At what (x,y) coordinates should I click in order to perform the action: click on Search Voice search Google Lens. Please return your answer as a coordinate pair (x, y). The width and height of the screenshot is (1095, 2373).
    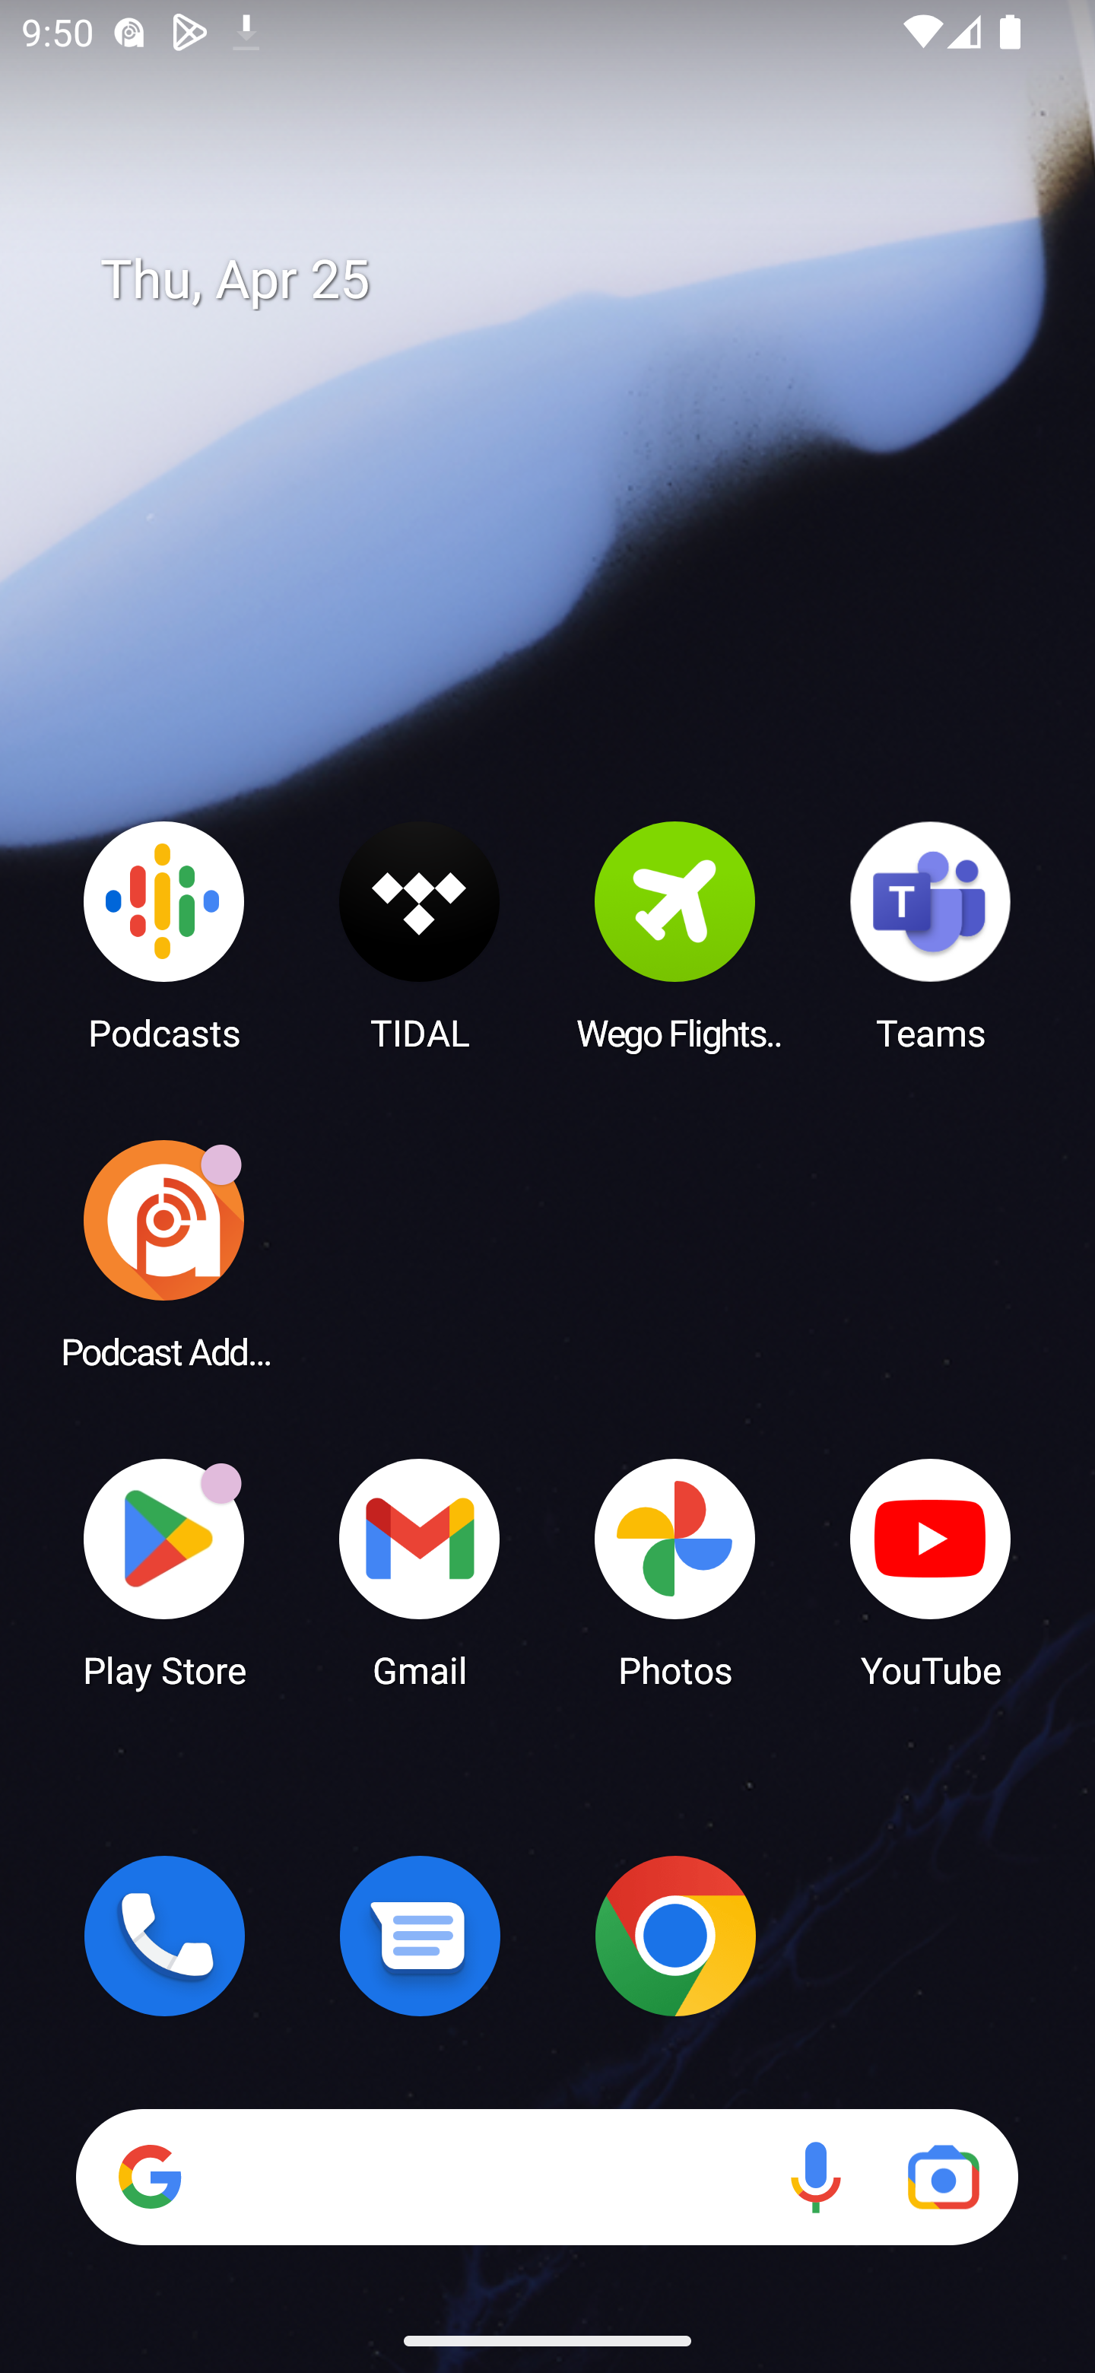
    Looking at the image, I should click on (547, 2177).